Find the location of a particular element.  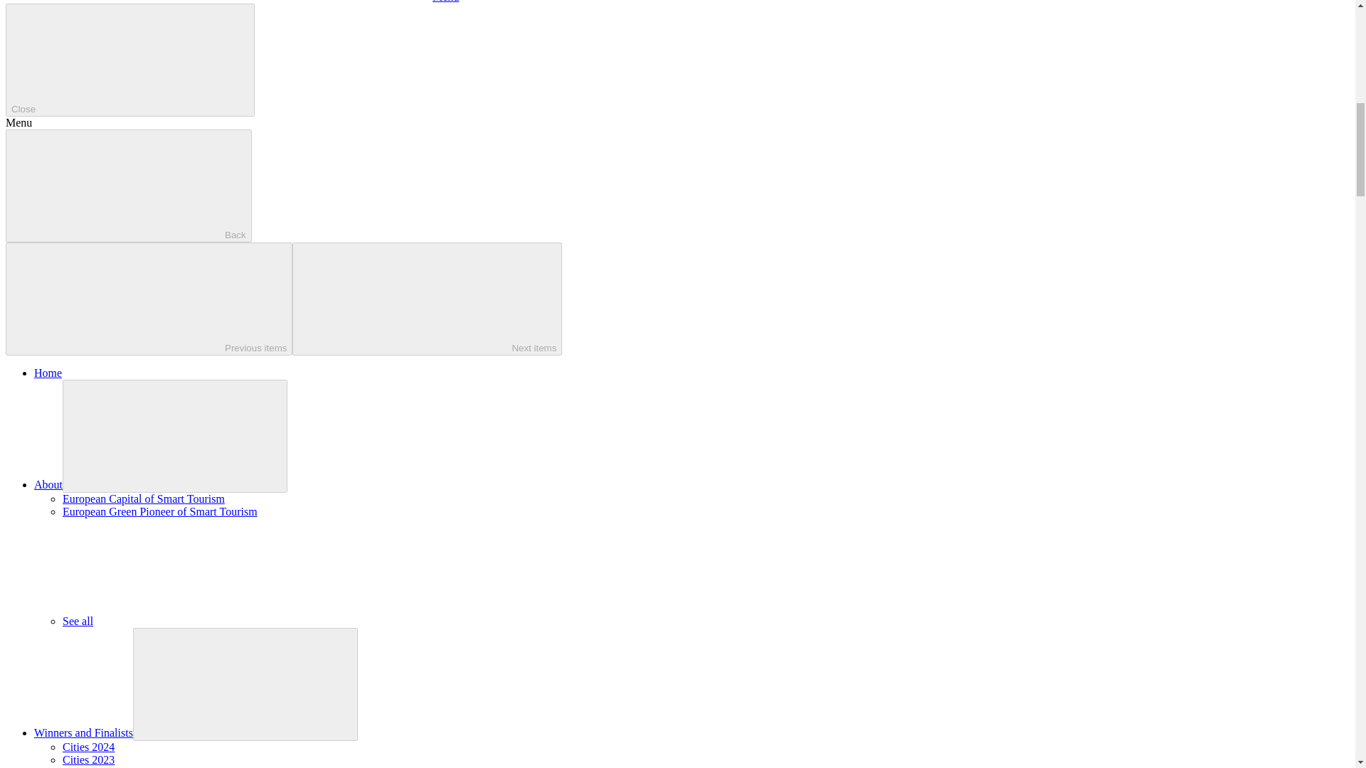

Close is located at coordinates (129, 60).